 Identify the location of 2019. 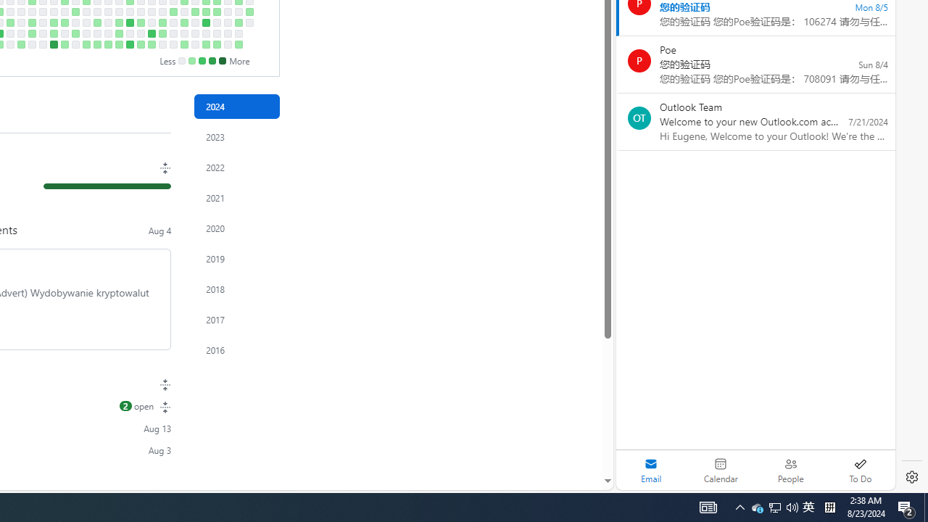
(236, 258).